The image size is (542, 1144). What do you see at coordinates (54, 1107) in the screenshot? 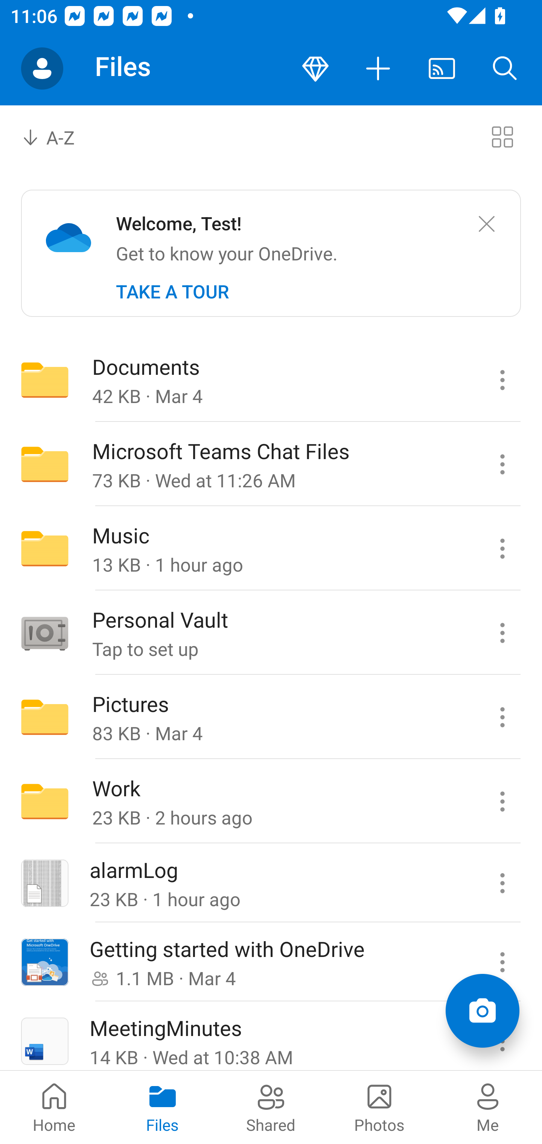
I see `Home pivot Home` at bounding box center [54, 1107].